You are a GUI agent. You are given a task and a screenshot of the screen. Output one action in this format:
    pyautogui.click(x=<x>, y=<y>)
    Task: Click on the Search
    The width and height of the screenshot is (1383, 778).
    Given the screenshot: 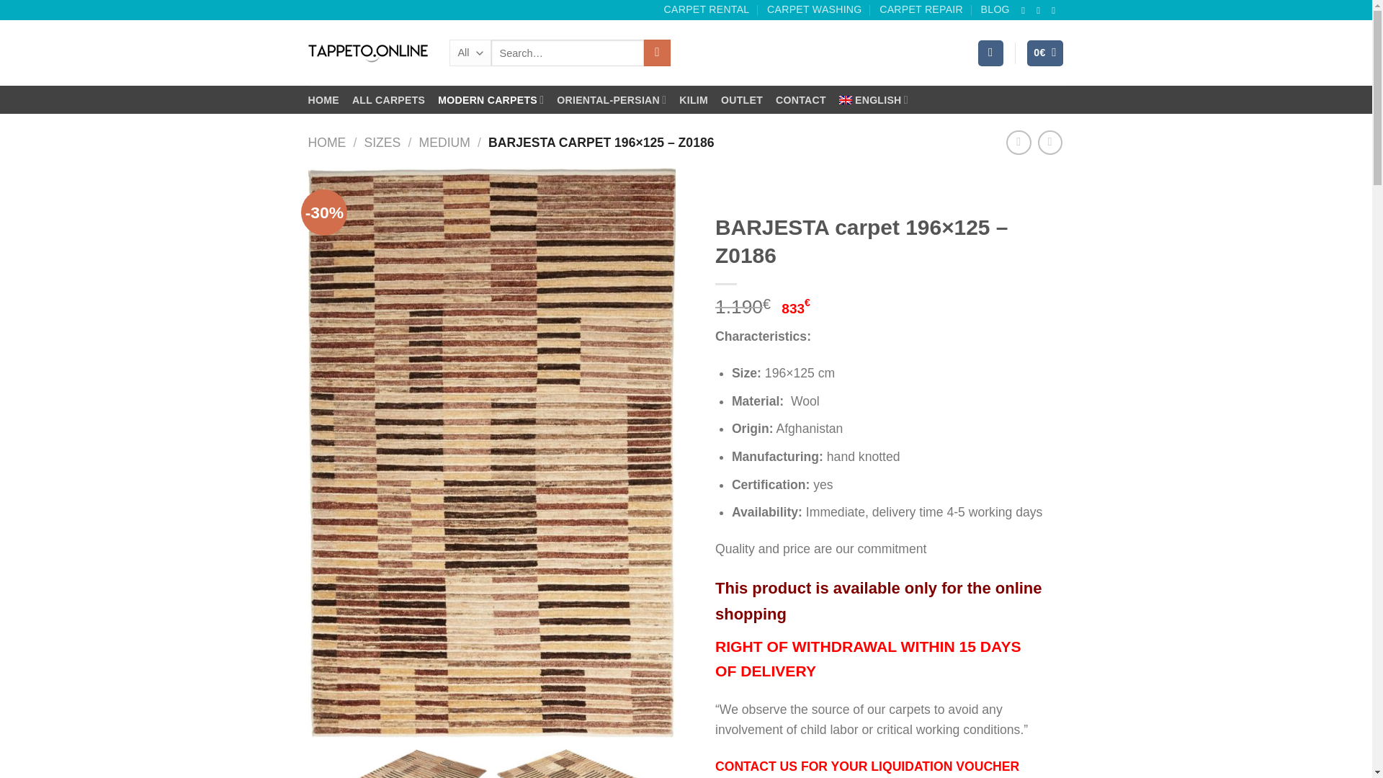 What is the action you would take?
    pyautogui.click(x=657, y=53)
    